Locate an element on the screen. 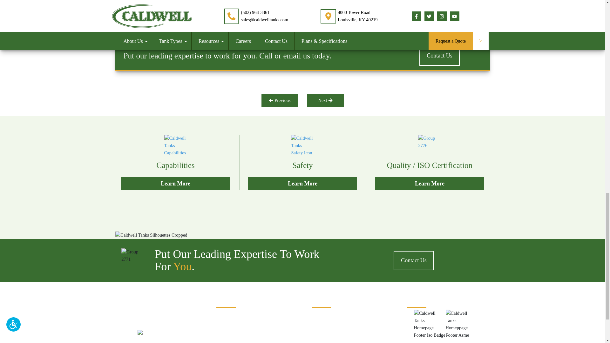  Caldwell Tanks Google Map is located at coordinates (332, 317).